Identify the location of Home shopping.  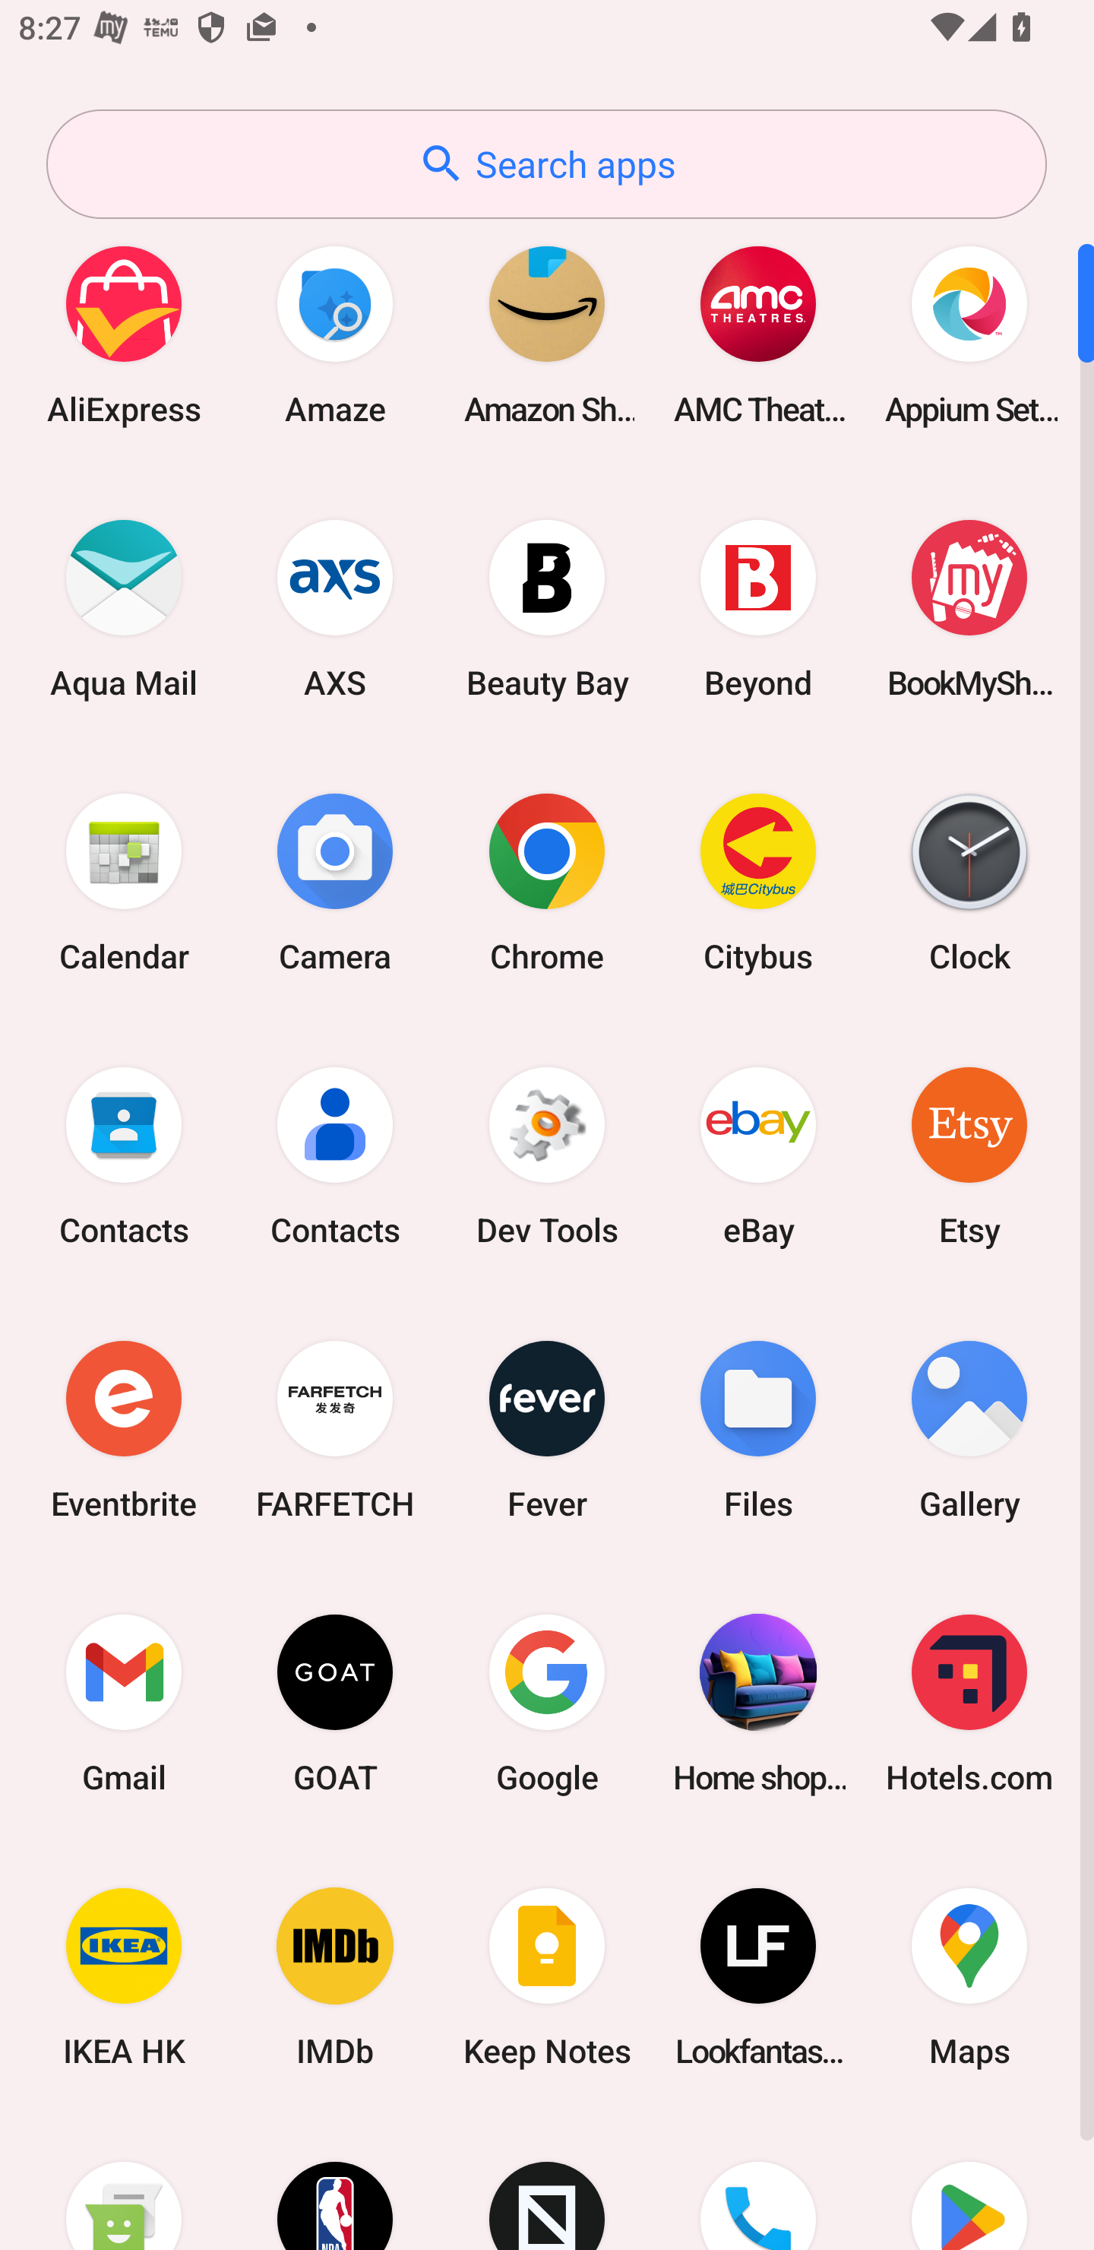
(758, 1703).